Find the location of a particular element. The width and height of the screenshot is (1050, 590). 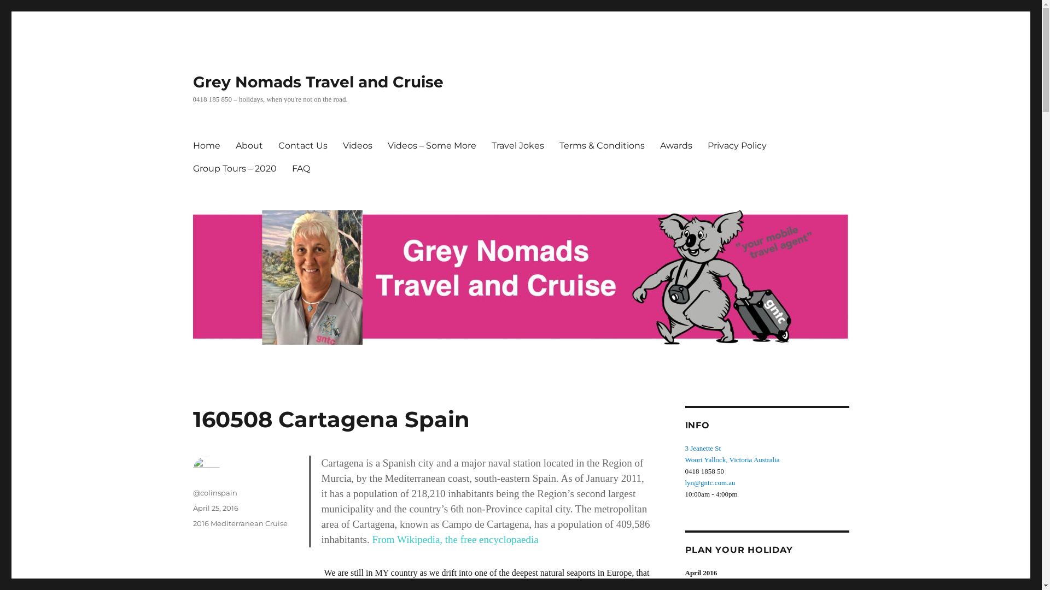

@colinspain is located at coordinates (214, 493).